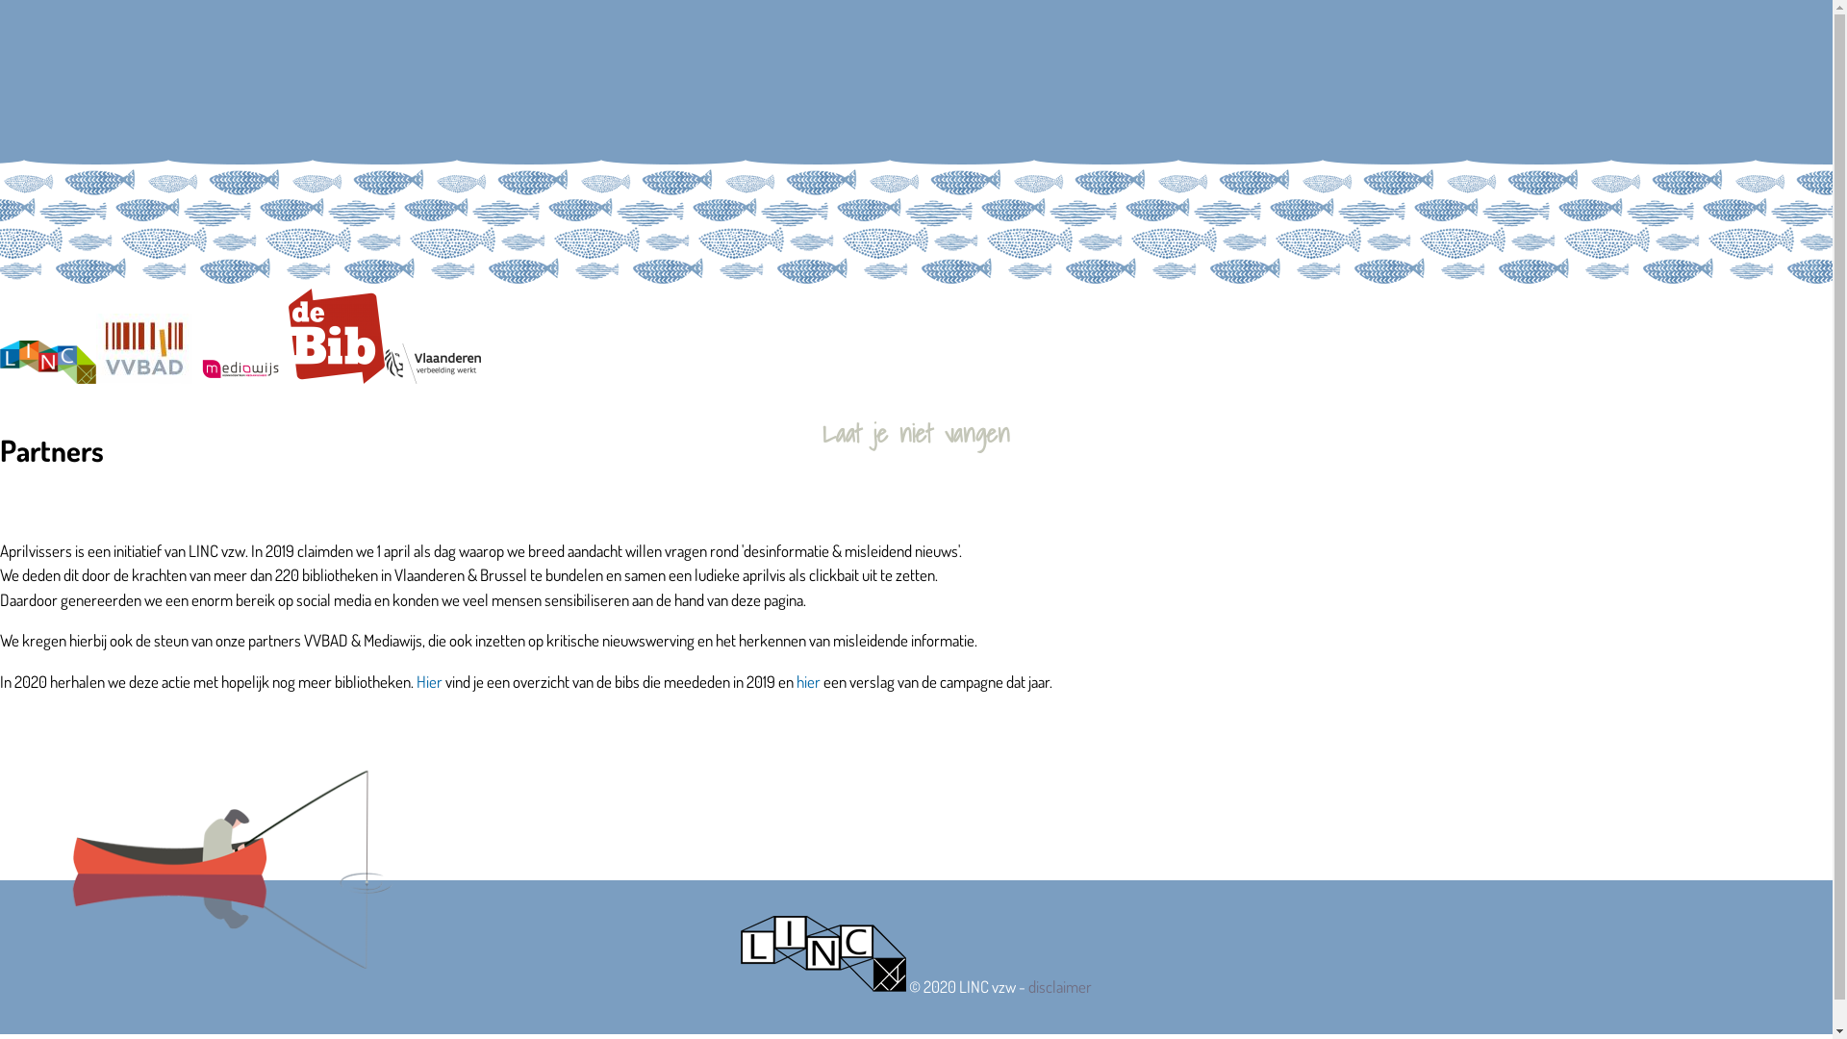 The height and width of the screenshot is (1039, 1847). I want to click on hier, so click(808, 681).